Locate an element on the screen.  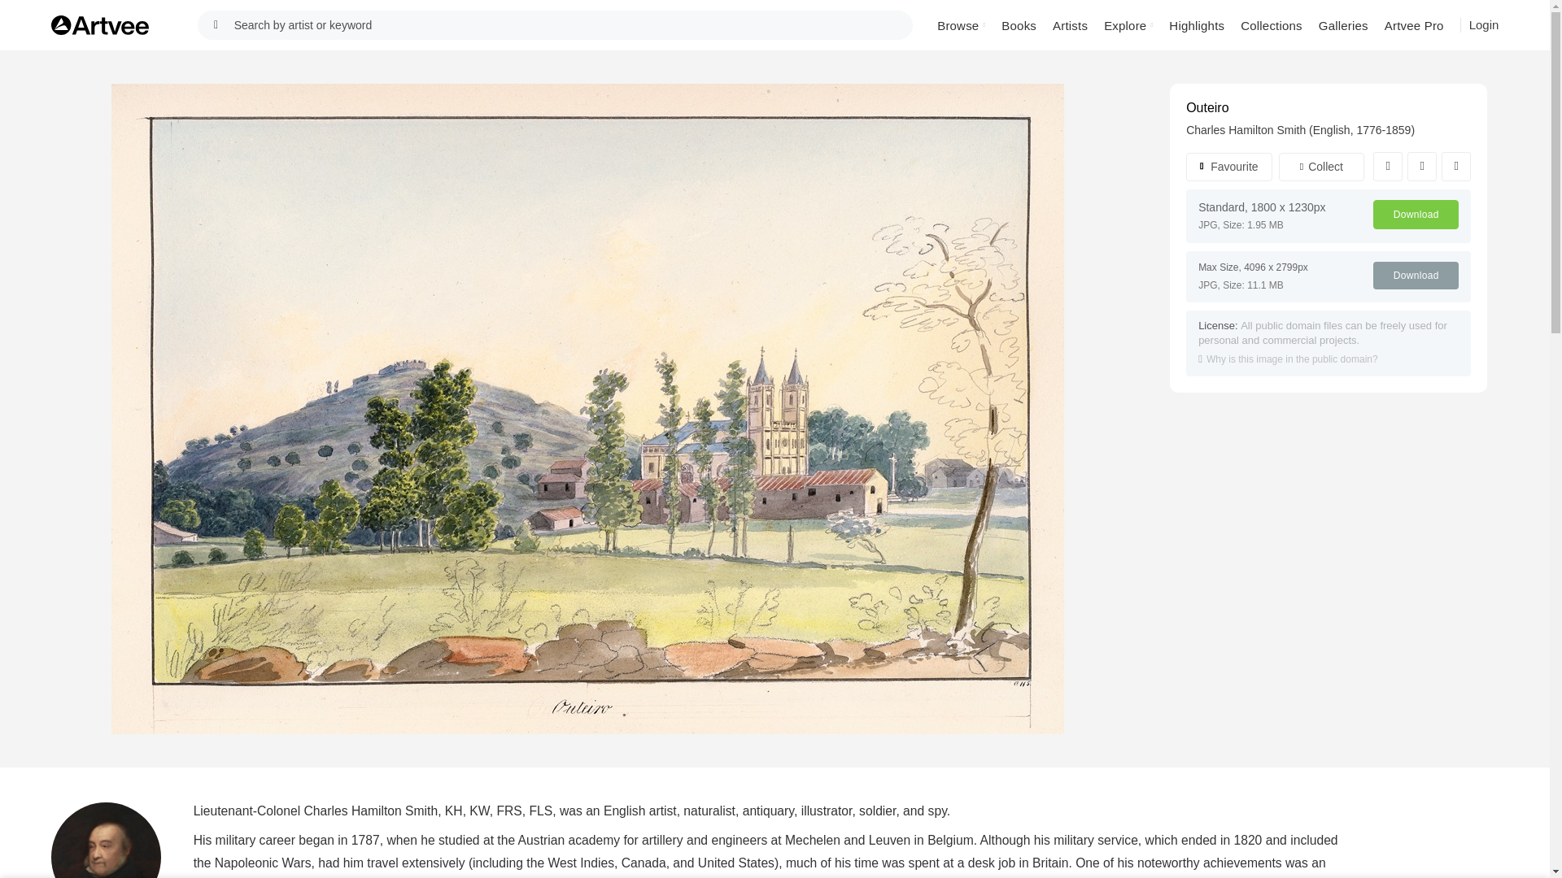
Login is located at coordinates (1484, 25).